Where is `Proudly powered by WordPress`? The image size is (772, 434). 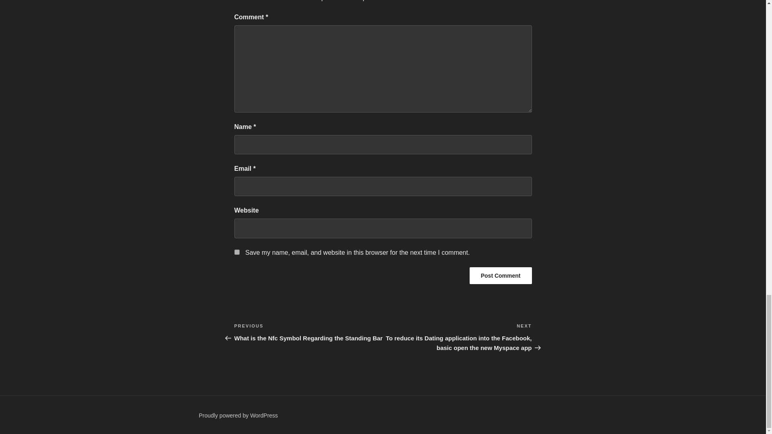
Proudly powered by WordPress is located at coordinates (238, 416).